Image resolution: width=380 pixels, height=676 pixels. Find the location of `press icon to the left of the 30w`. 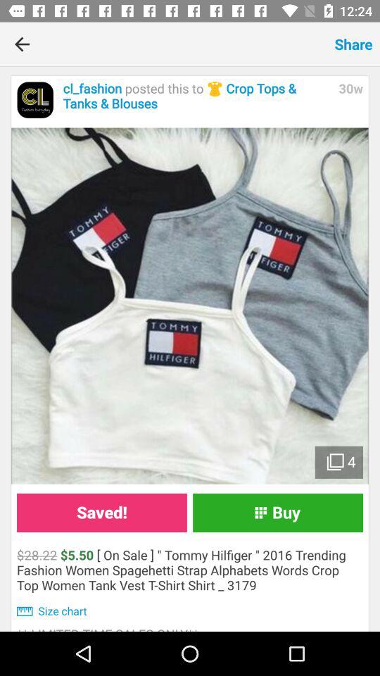

press icon to the left of the 30w is located at coordinates (197, 96).